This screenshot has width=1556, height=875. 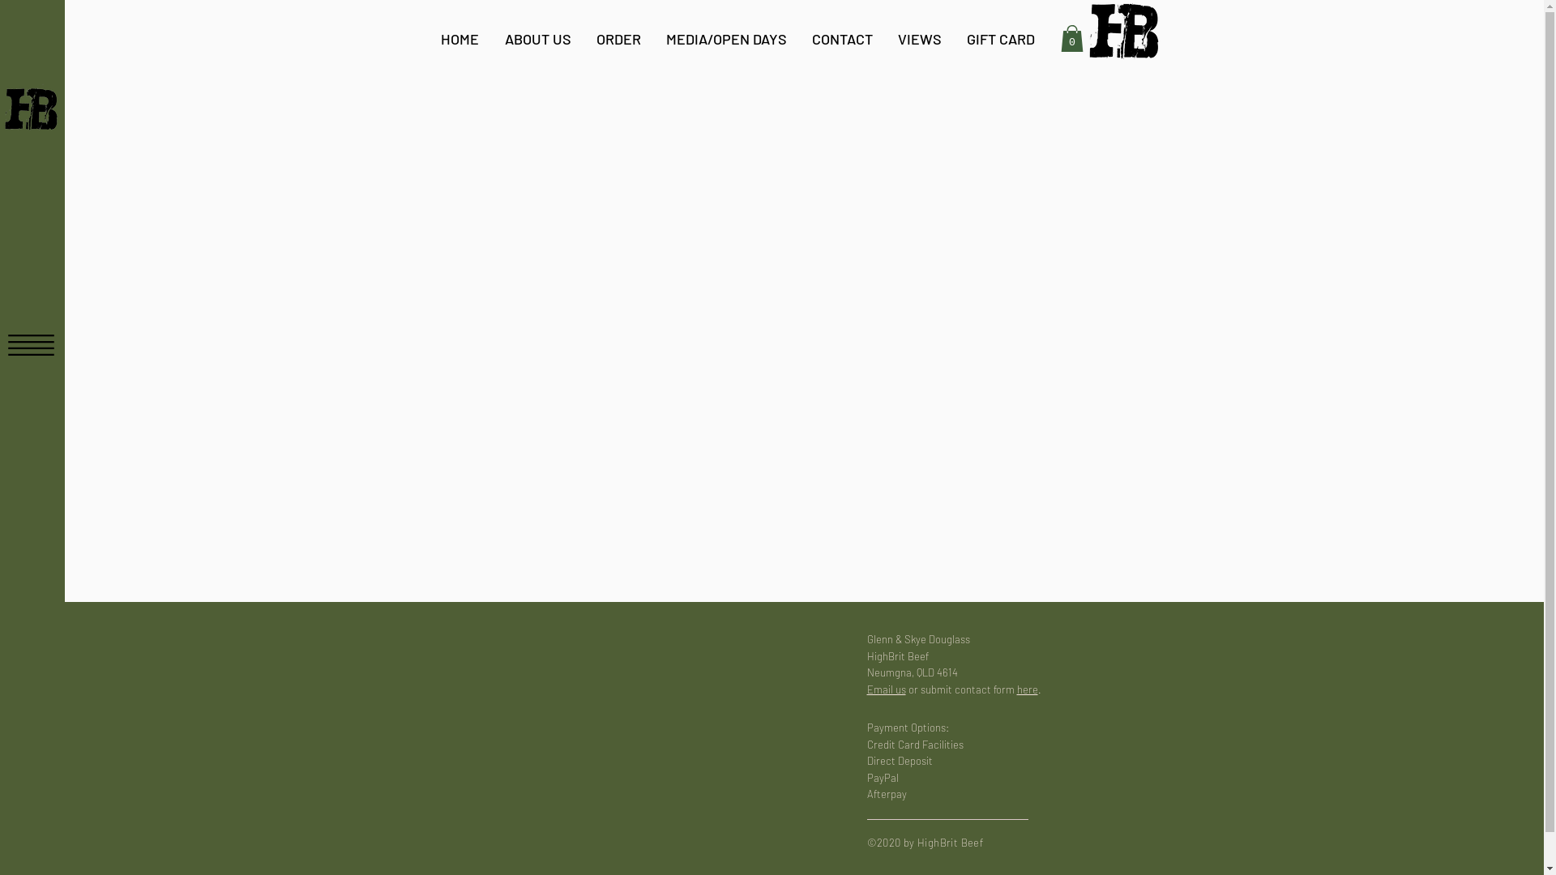 I want to click on ORDER, so click(x=618, y=39).